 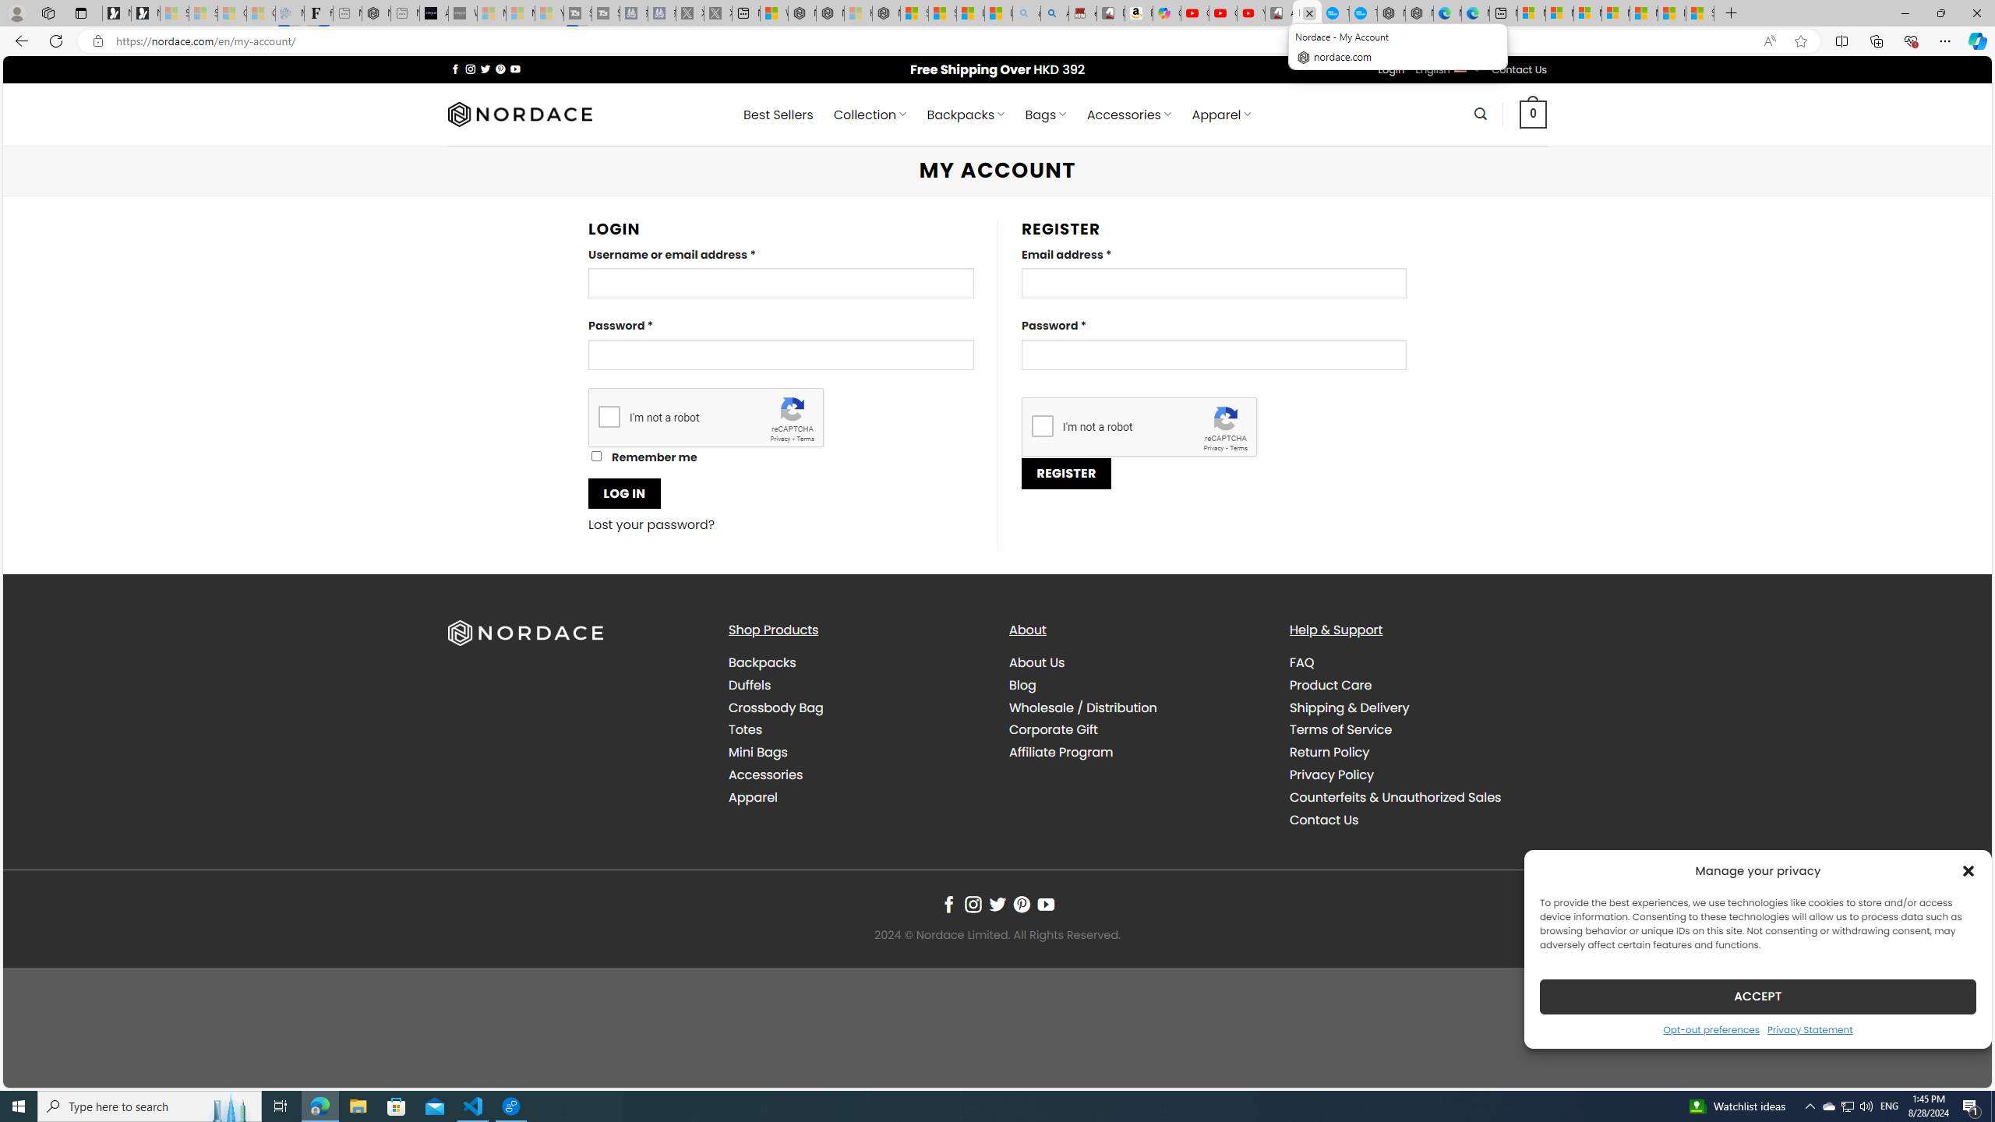 I want to click on English, so click(x=1460, y=67).